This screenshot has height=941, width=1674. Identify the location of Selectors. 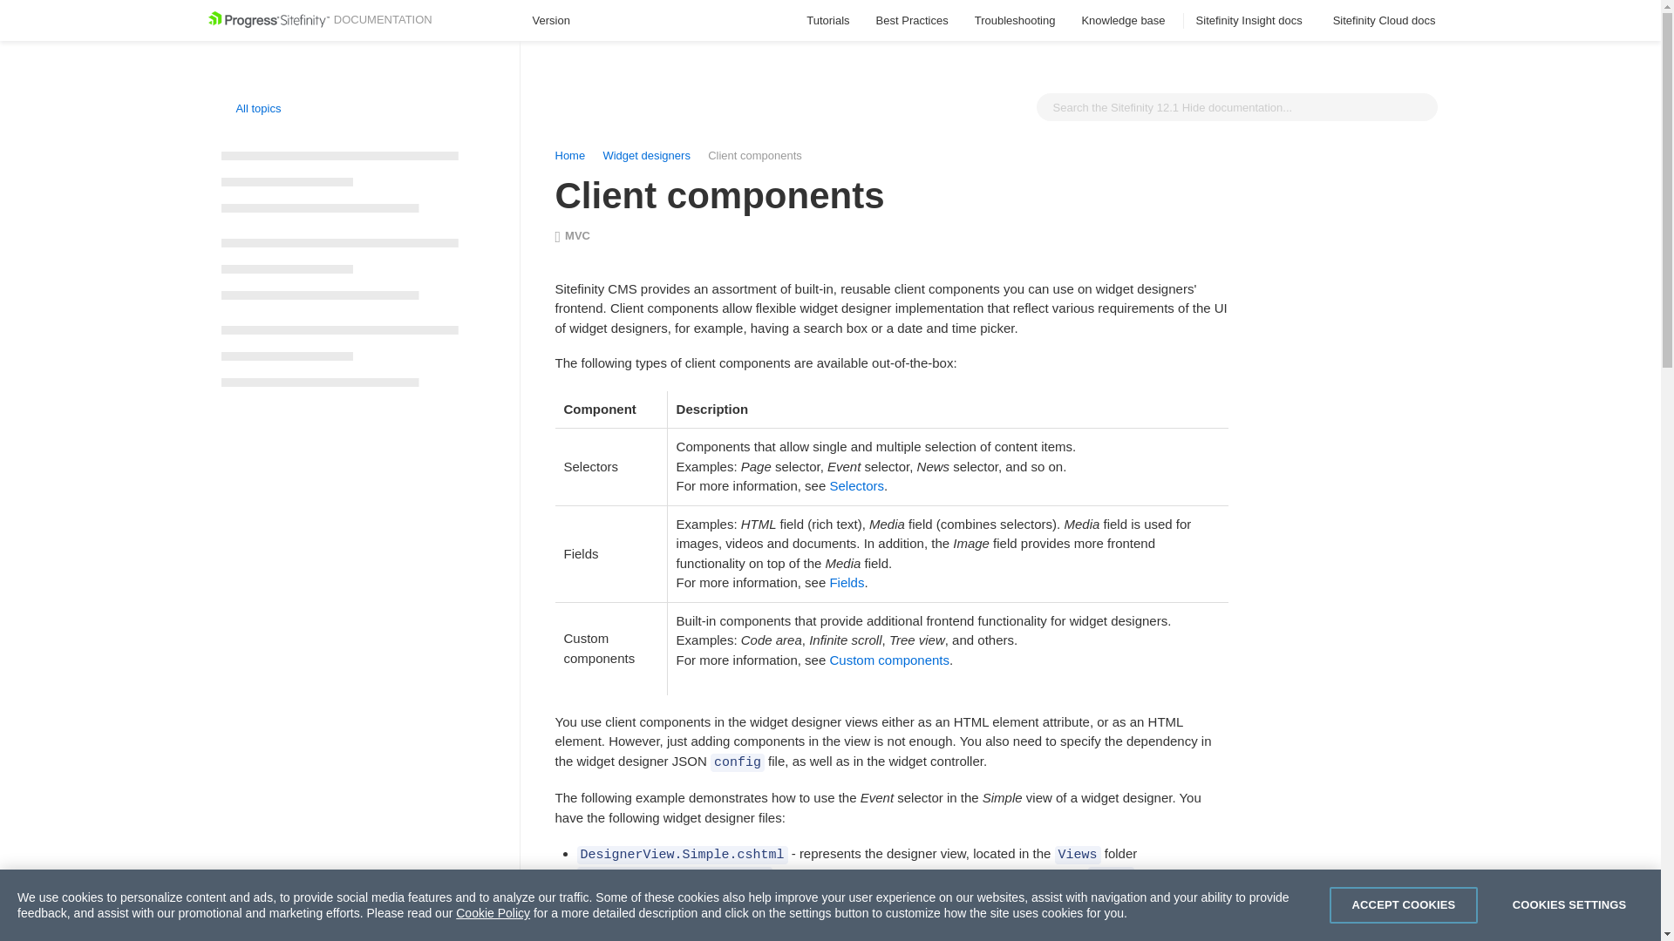
(856, 484).